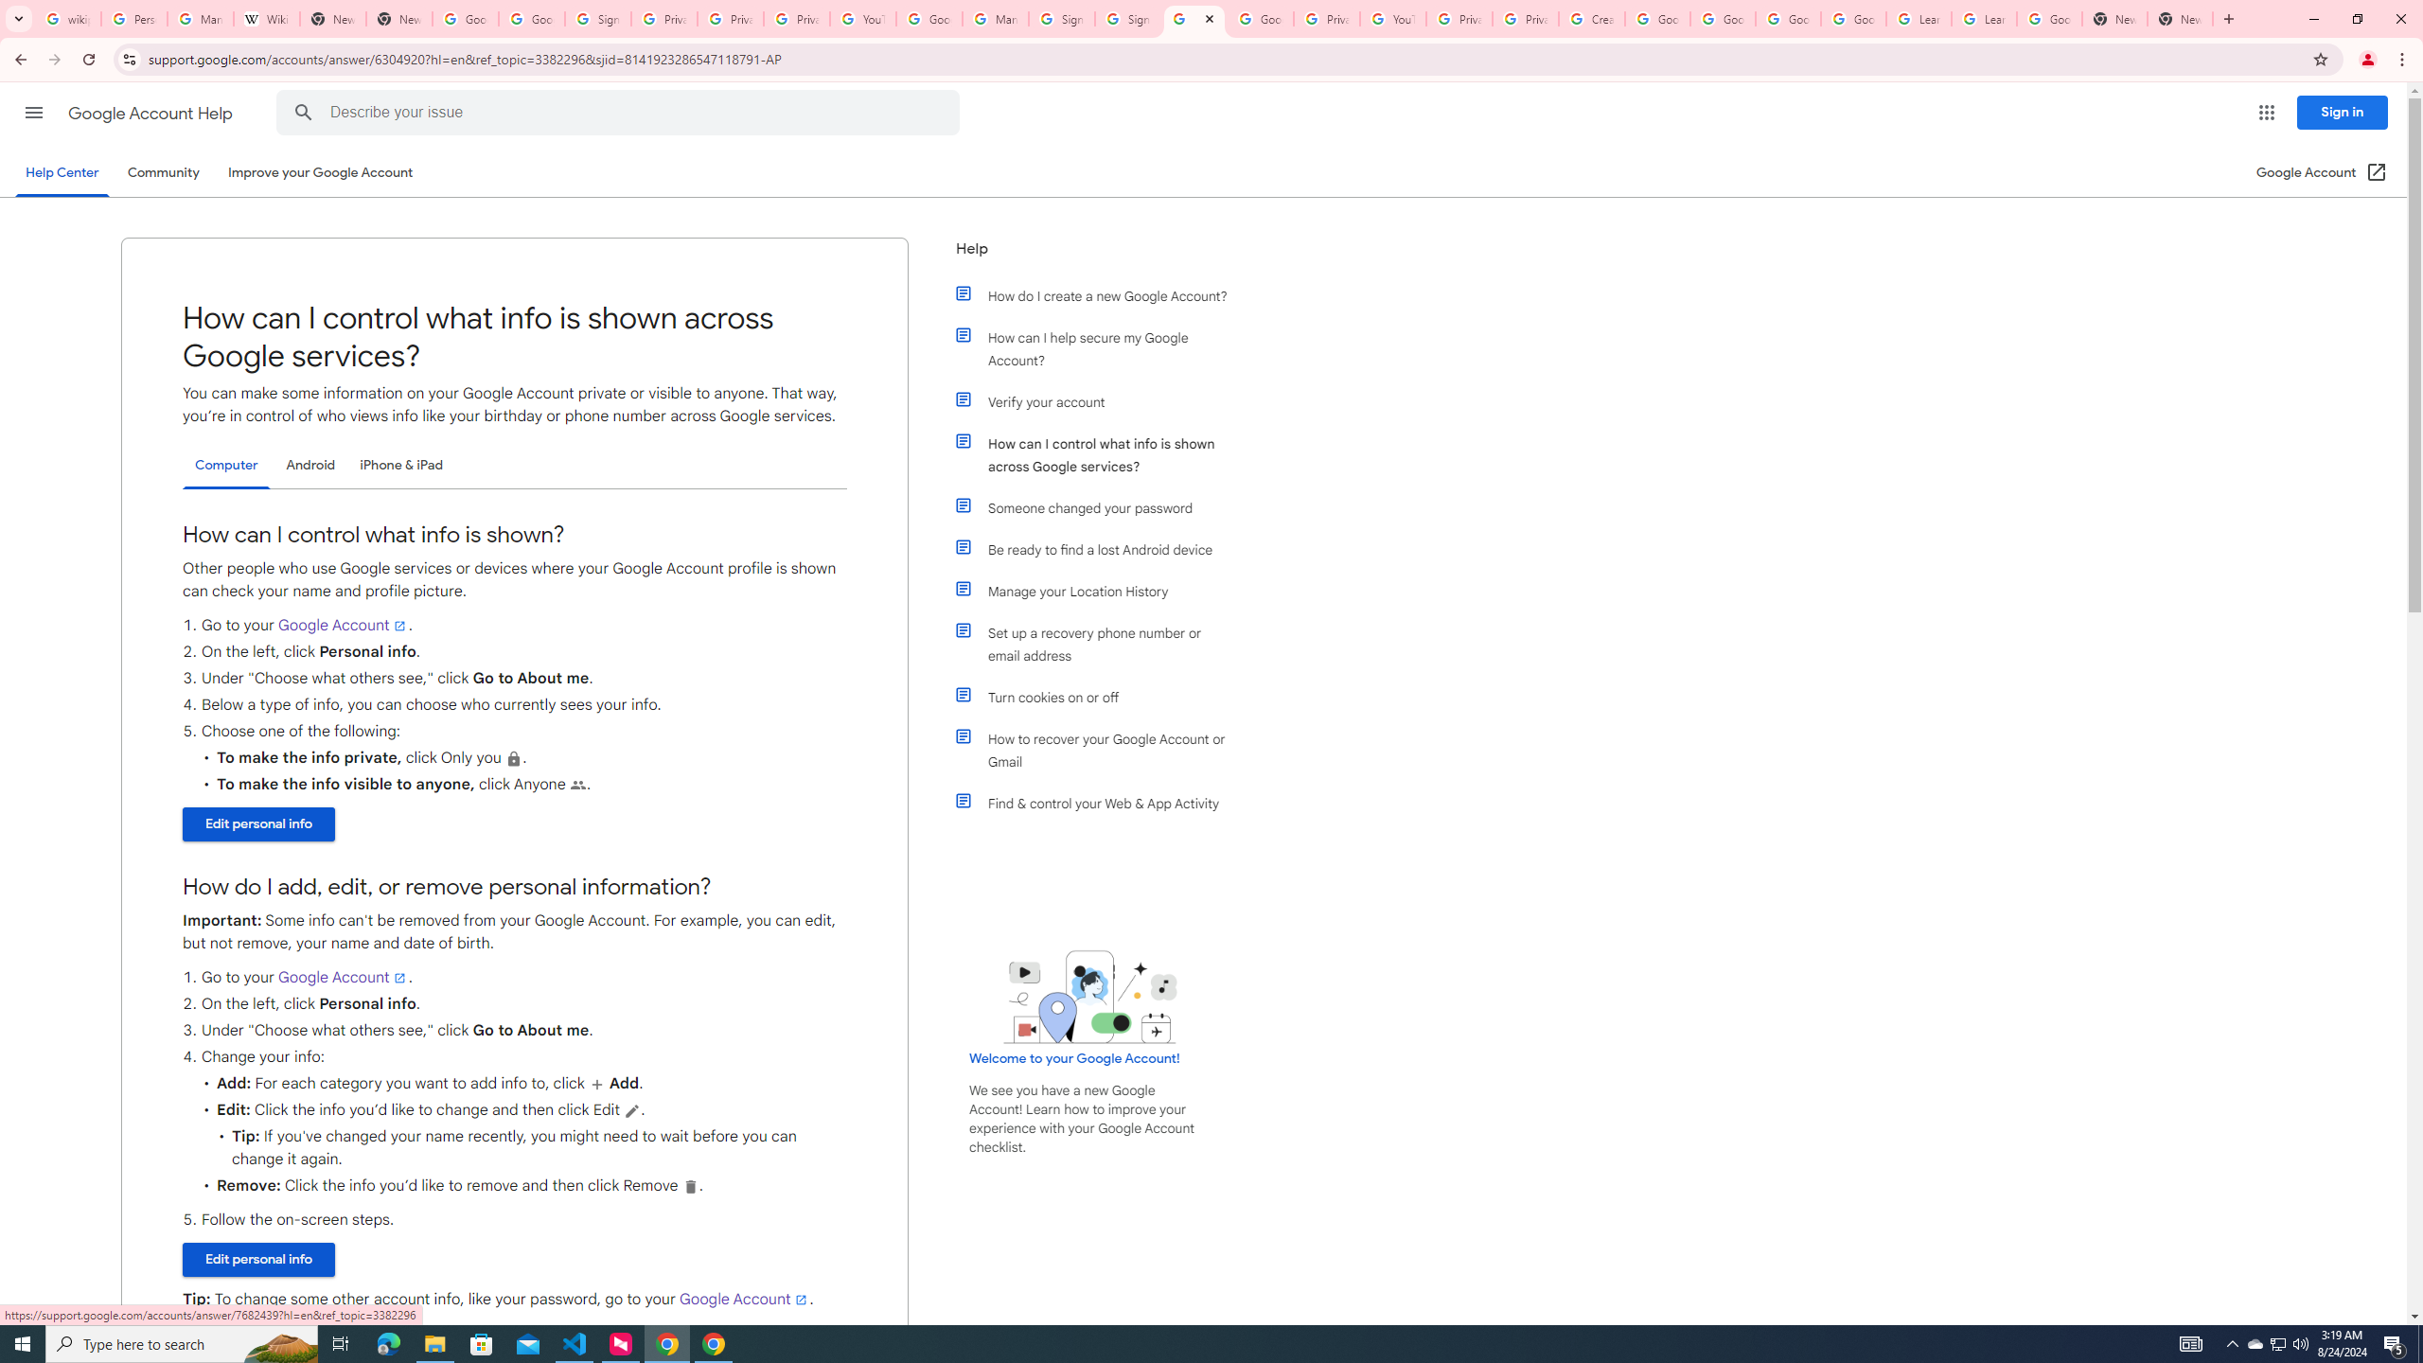 The height and width of the screenshot is (1363, 2423). Describe the element at coordinates (929, 19) in the screenshot. I see `Google Account Help` at that location.